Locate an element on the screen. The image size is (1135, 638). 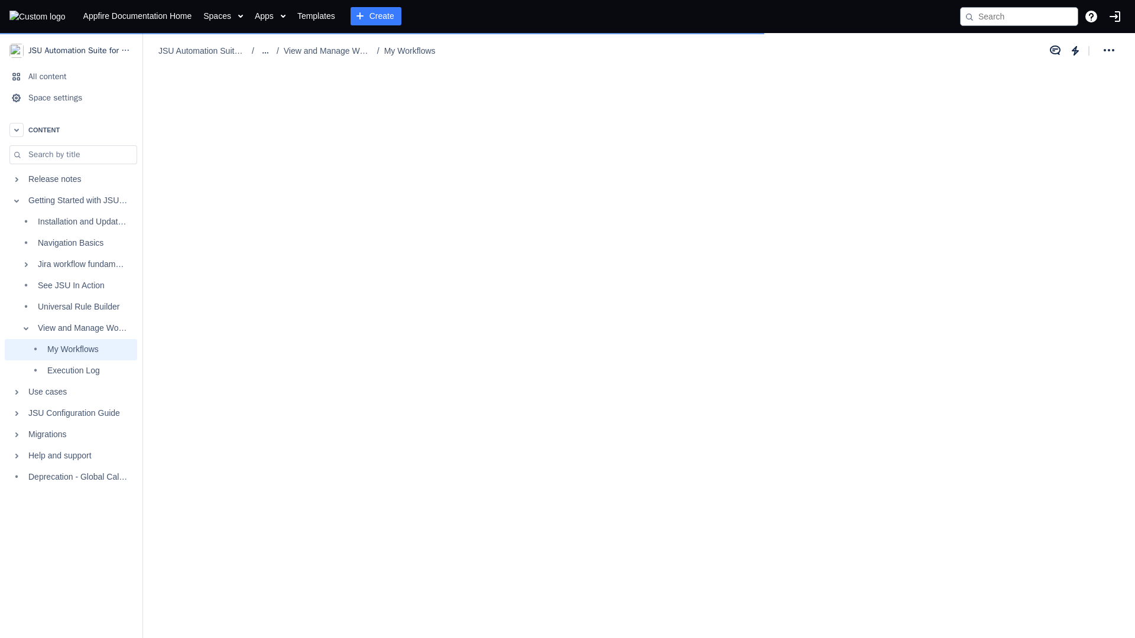
All content is located at coordinates (71, 77).